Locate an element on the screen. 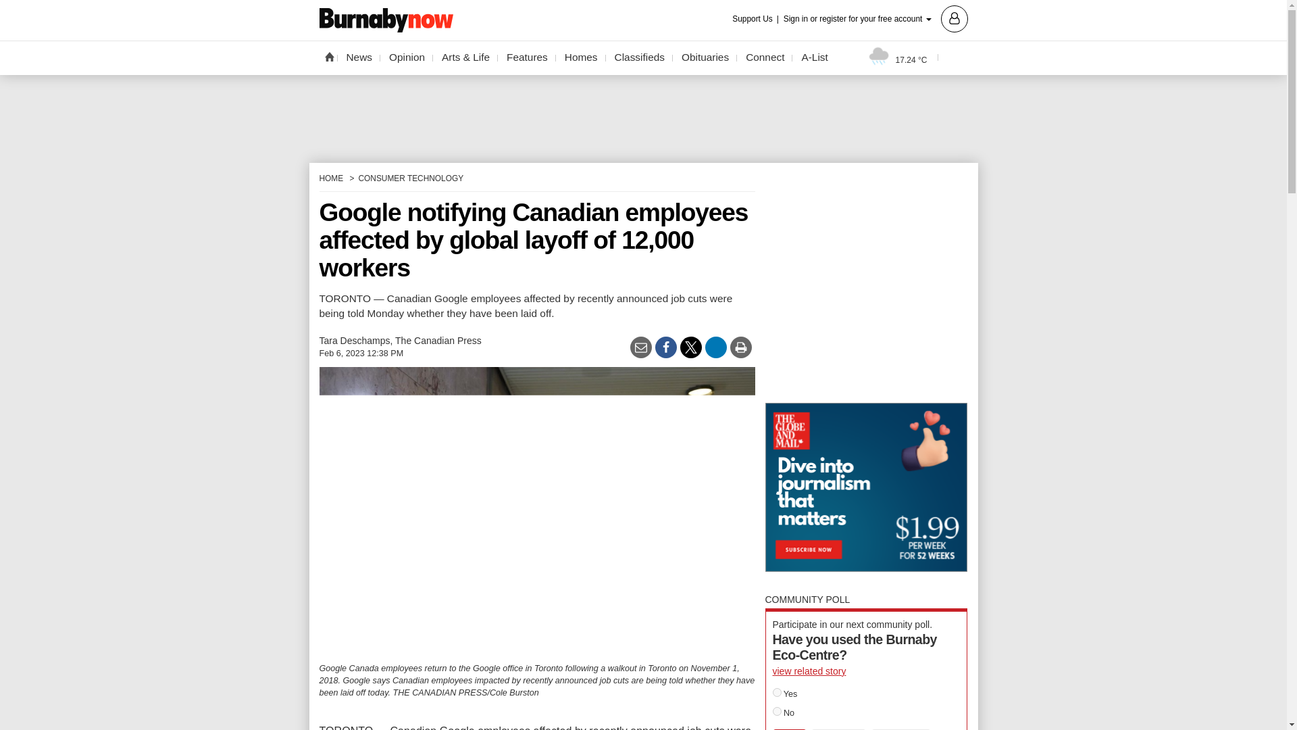 The height and width of the screenshot is (730, 1297). Support Us is located at coordinates (757, 19).